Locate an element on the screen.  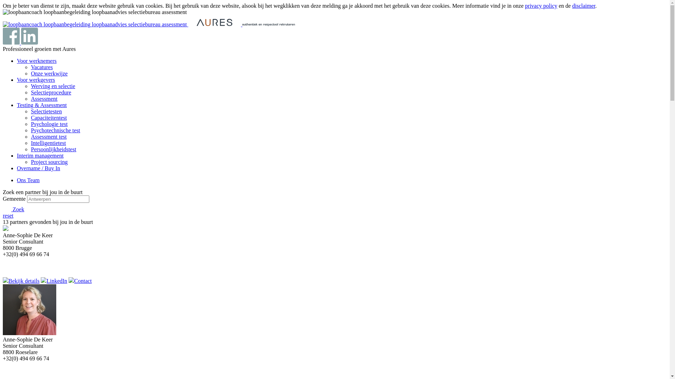
Overname / Buy In is located at coordinates (39, 168).